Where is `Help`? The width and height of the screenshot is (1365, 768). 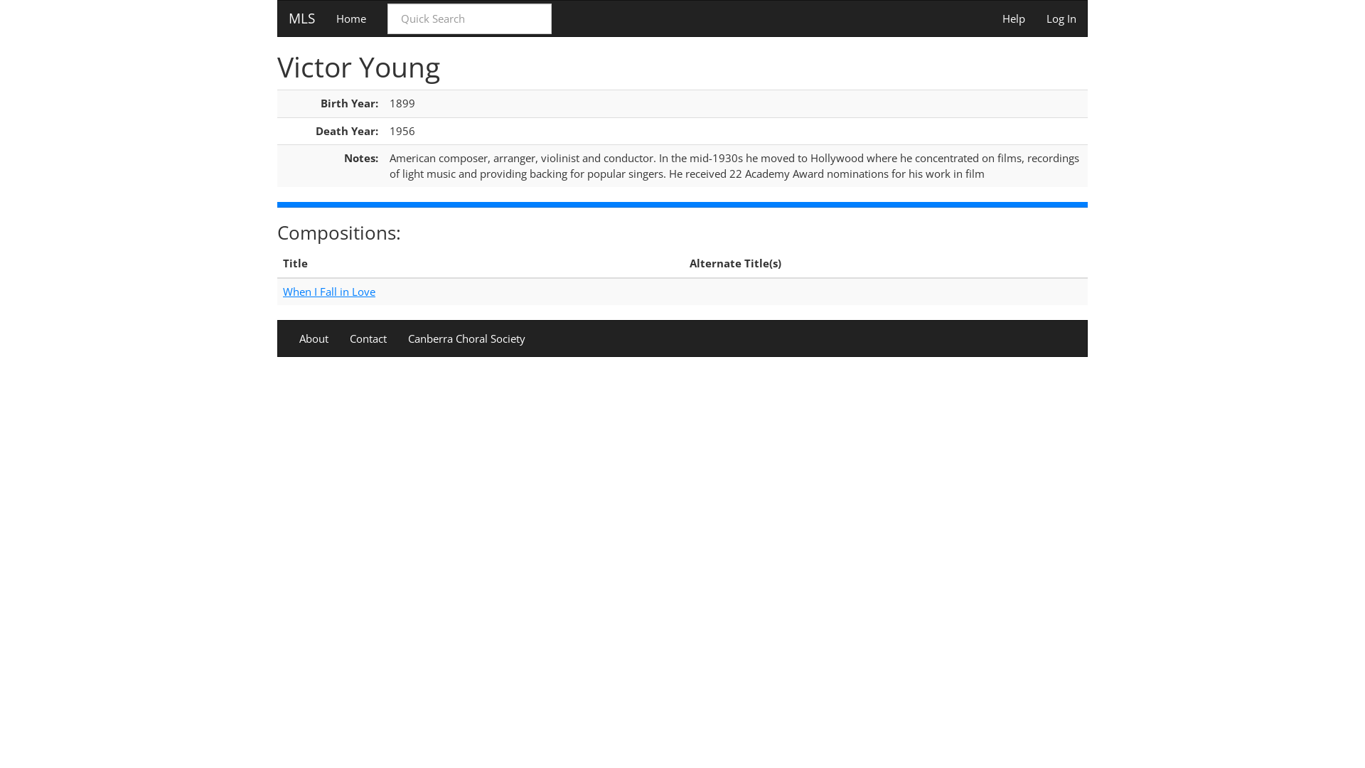
Help is located at coordinates (1014, 18).